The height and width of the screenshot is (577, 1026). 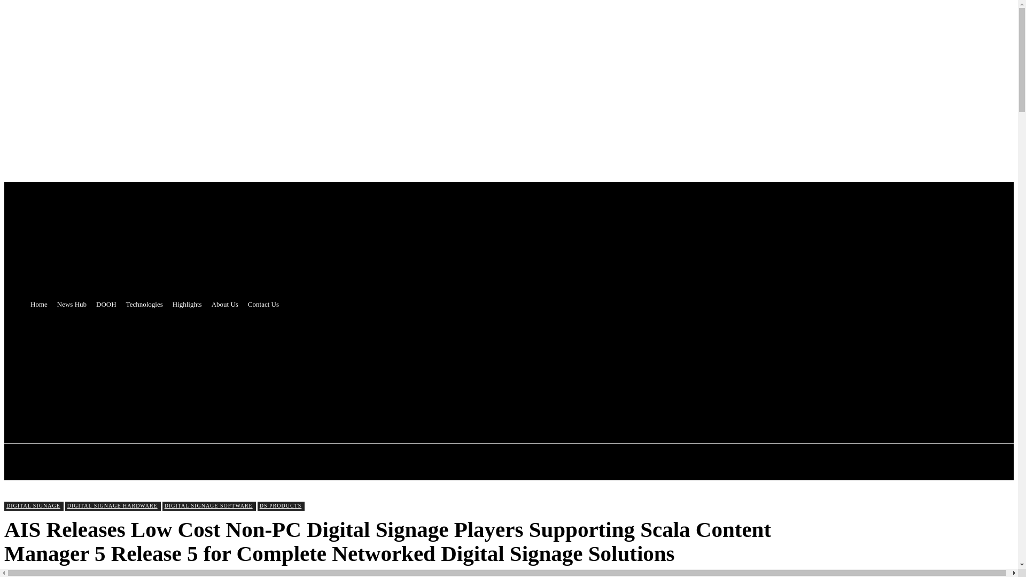 What do you see at coordinates (225, 305) in the screenshot?
I see `About Us` at bounding box center [225, 305].